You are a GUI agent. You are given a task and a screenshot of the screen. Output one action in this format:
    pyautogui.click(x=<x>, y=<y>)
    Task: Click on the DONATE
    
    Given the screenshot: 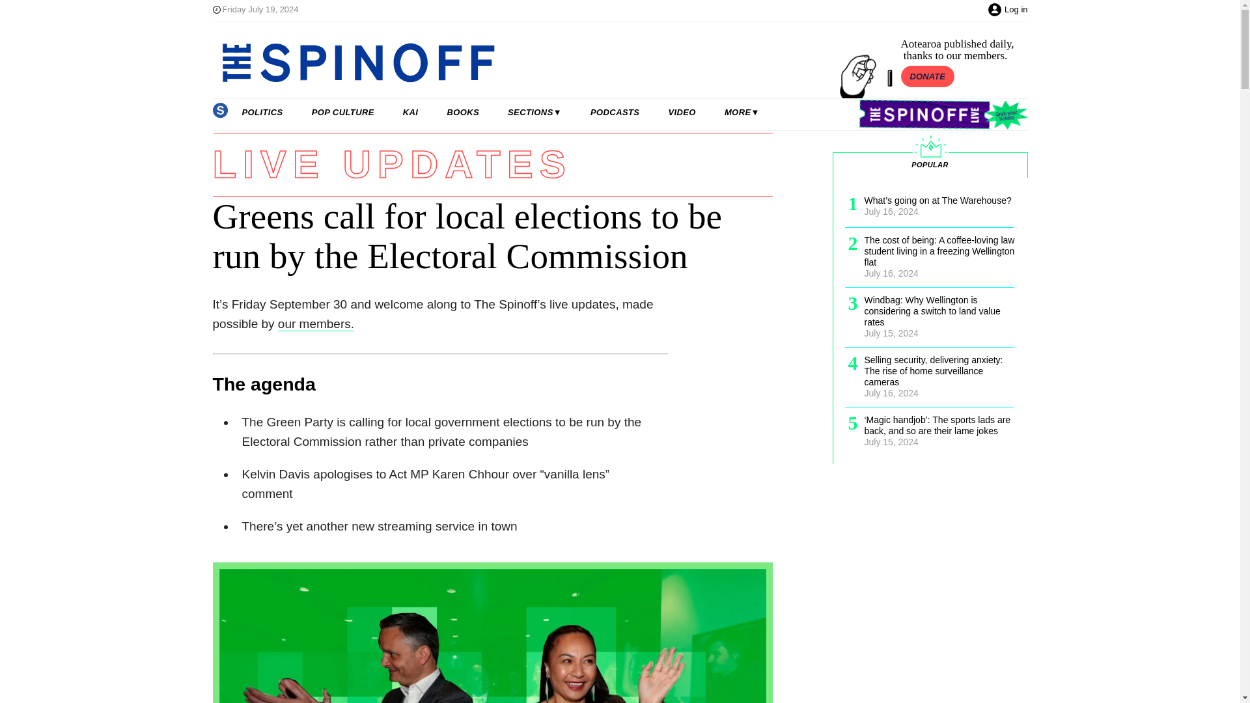 What is the action you would take?
    pyautogui.click(x=928, y=76)
    